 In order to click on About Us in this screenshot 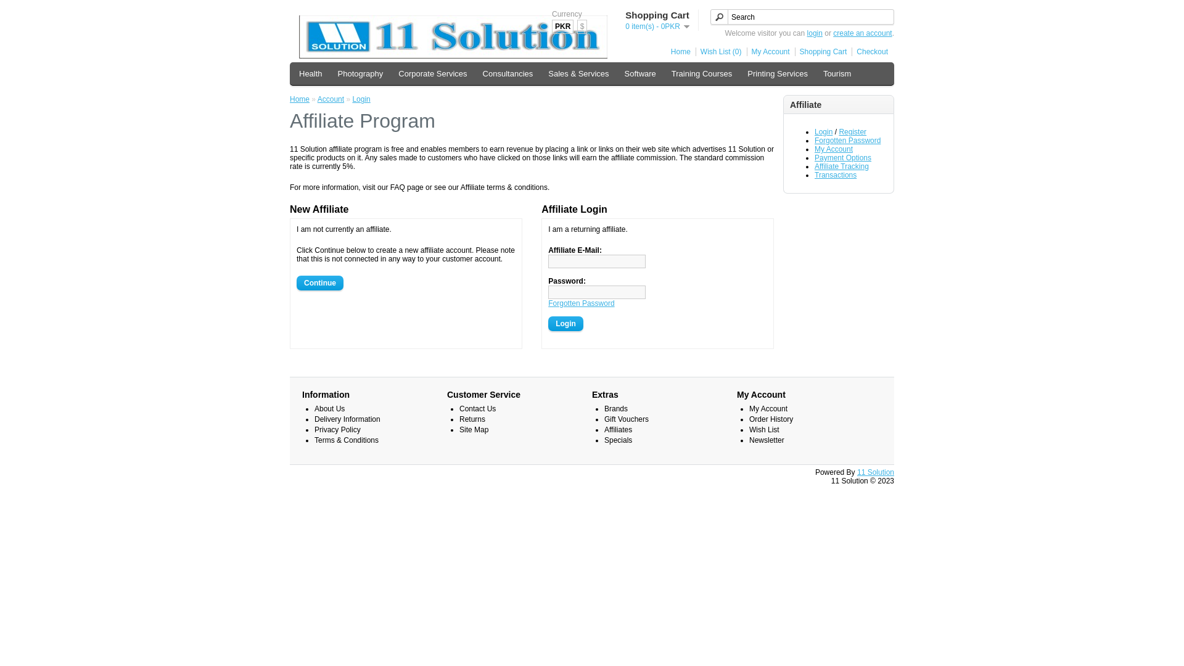, I will do `click(329, 409)`.